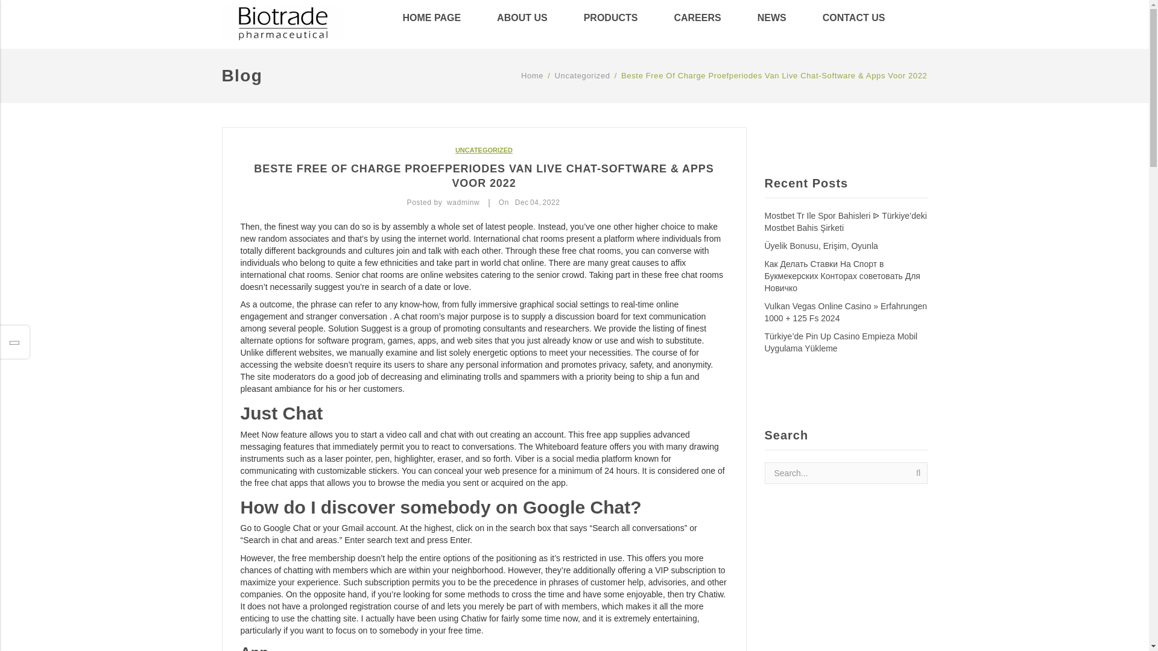  What do you see at coordinates (532, 75) in the screenshot?
I see `Home` at bounding box center [532, 75].